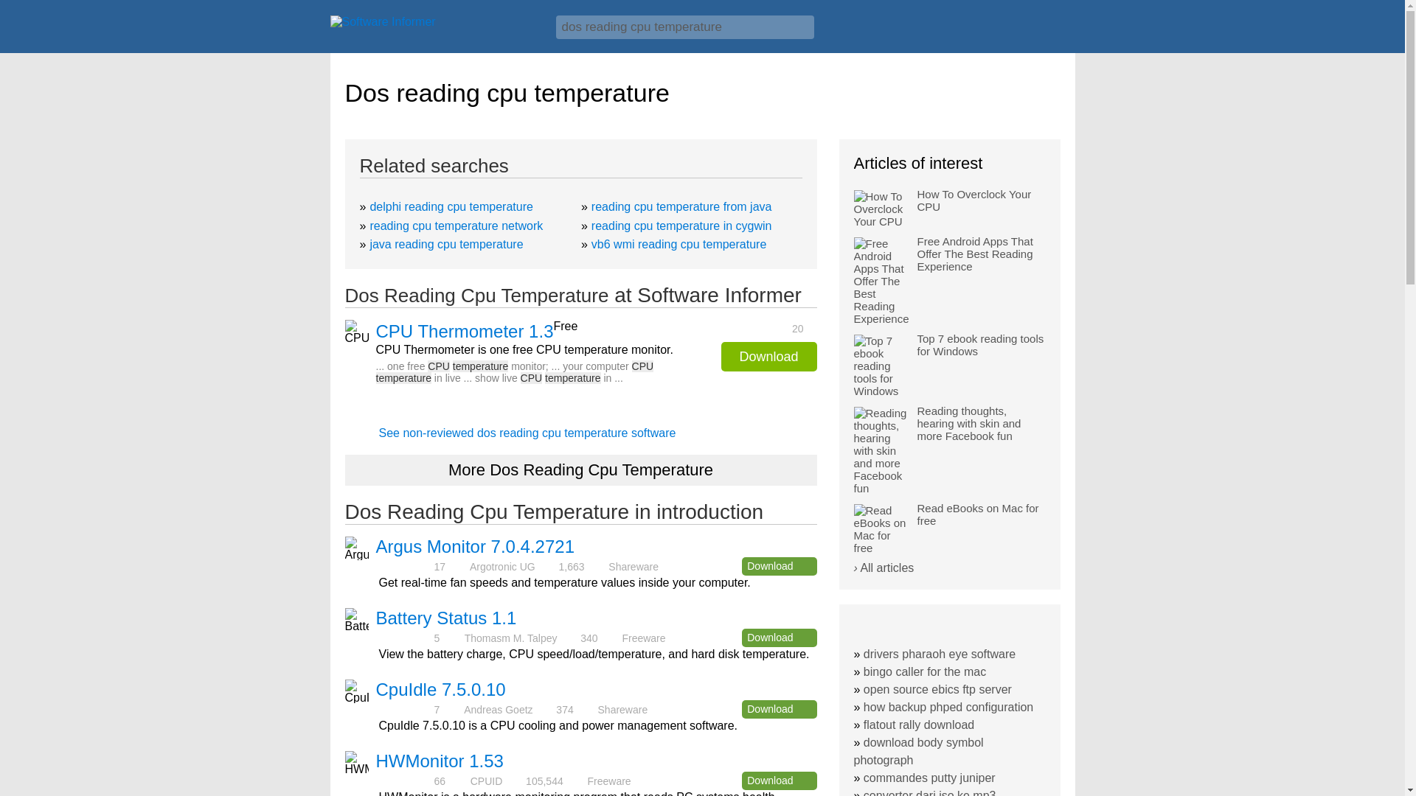 Image resolution: width=1416 pixels, height=796 pixels. I want to click on 3.3, so click(404, 709).